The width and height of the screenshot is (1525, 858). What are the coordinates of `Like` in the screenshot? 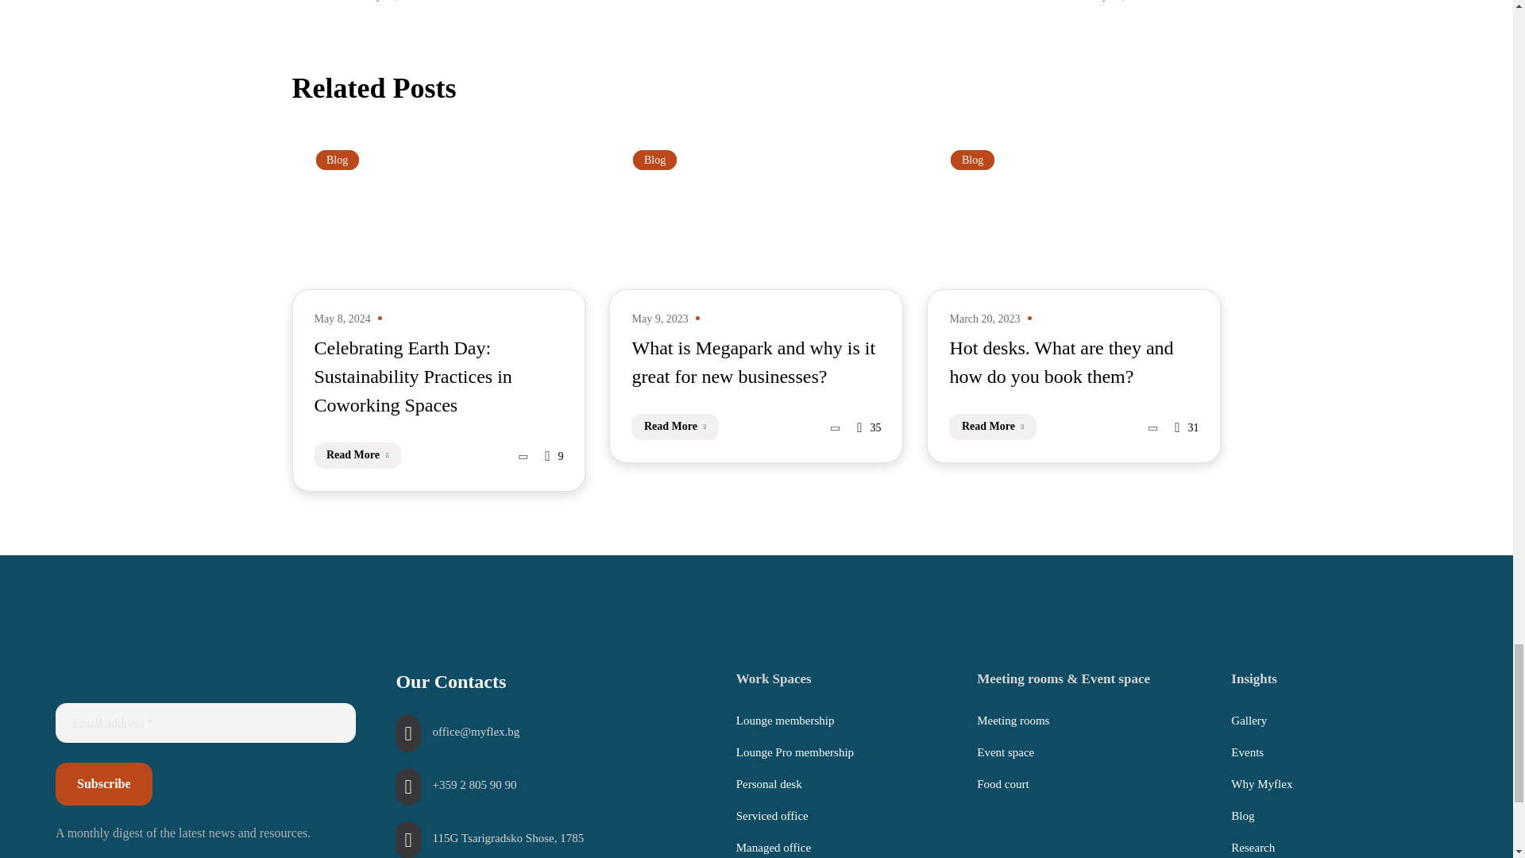 It's located at (553, 455).